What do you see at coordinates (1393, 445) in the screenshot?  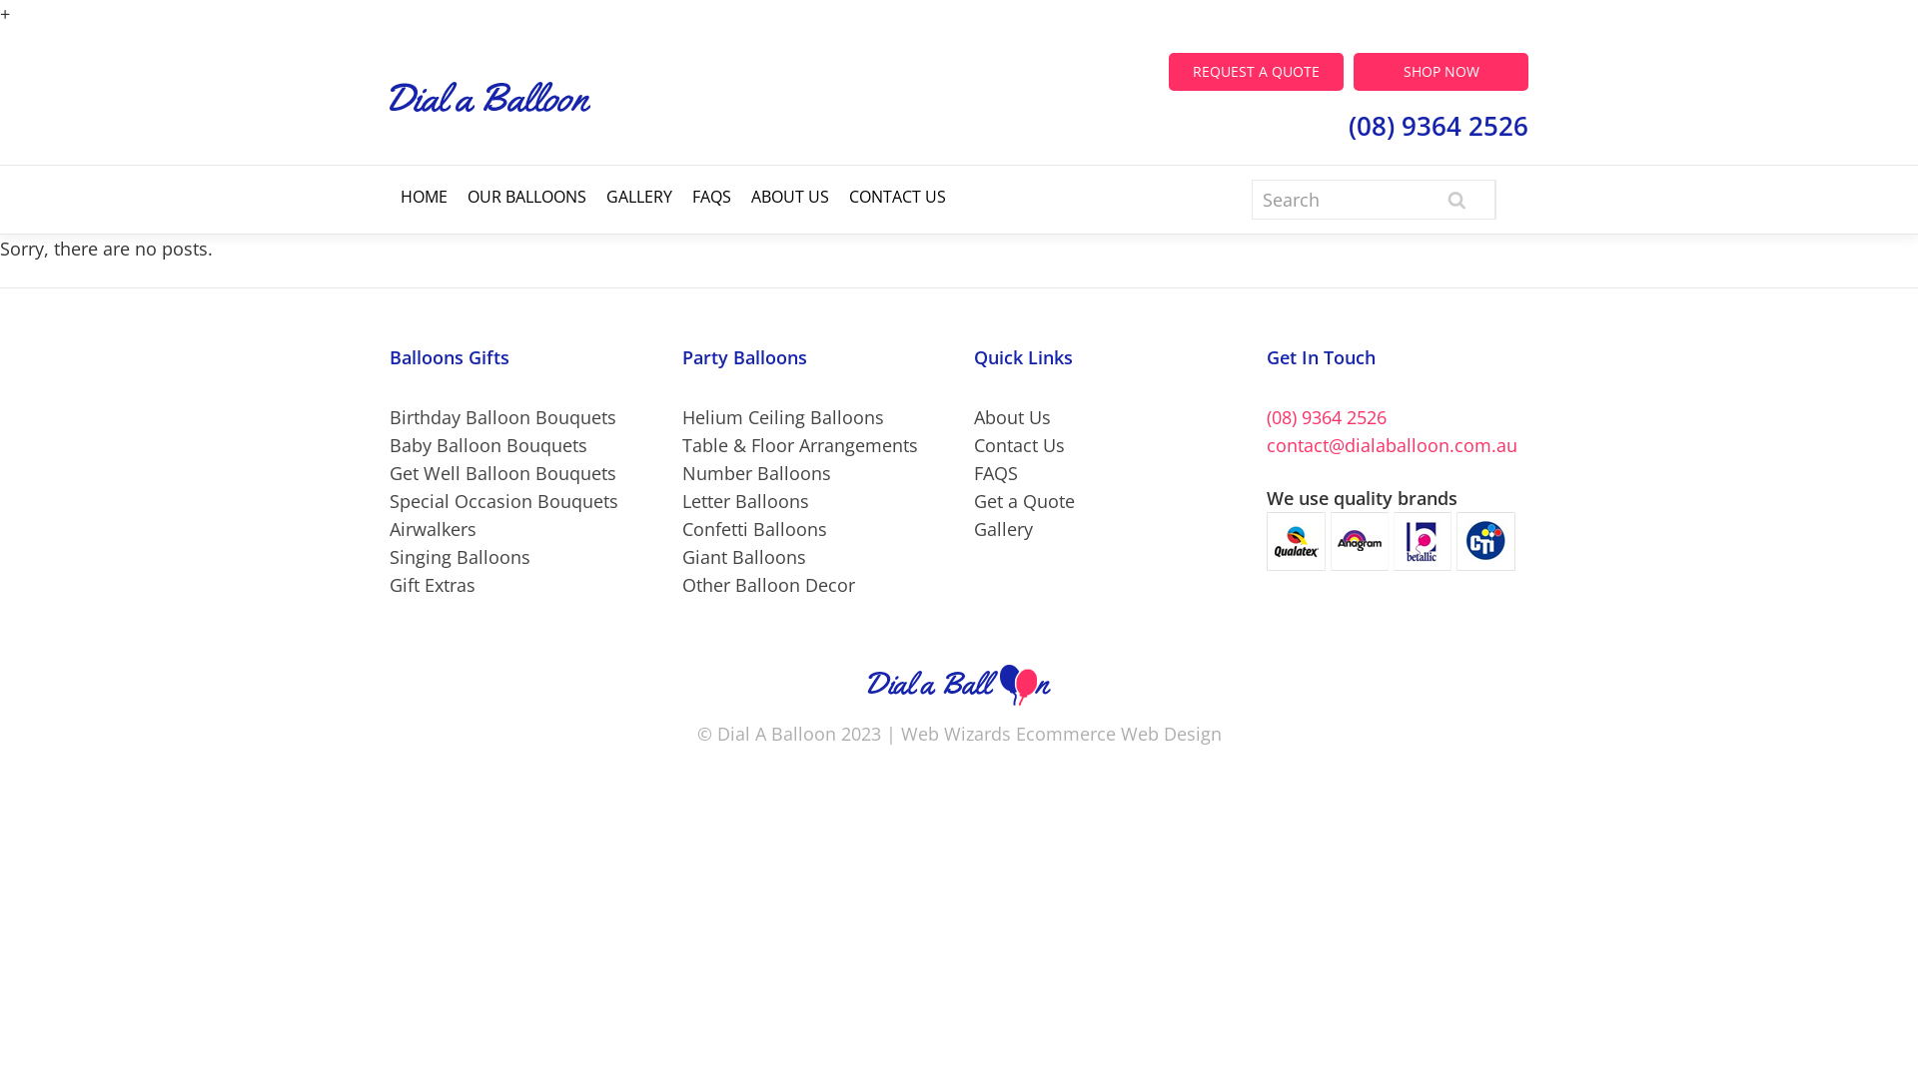 I see `contact@dialaballoon.com.au` at bounding box center [1393, 445].